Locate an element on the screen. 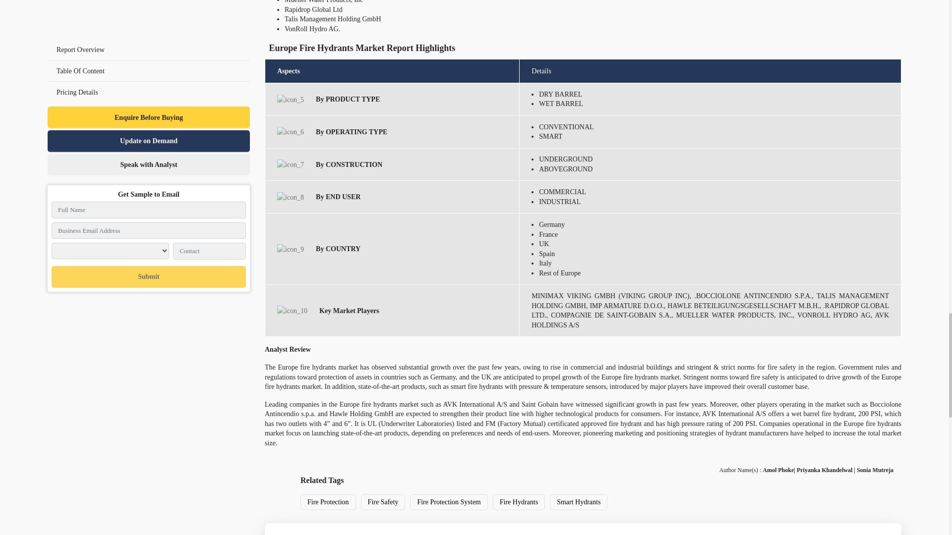 Image resolution: width=952 pixels, height=535 pixels. Key Market Players is located at coordinates (292, 311).